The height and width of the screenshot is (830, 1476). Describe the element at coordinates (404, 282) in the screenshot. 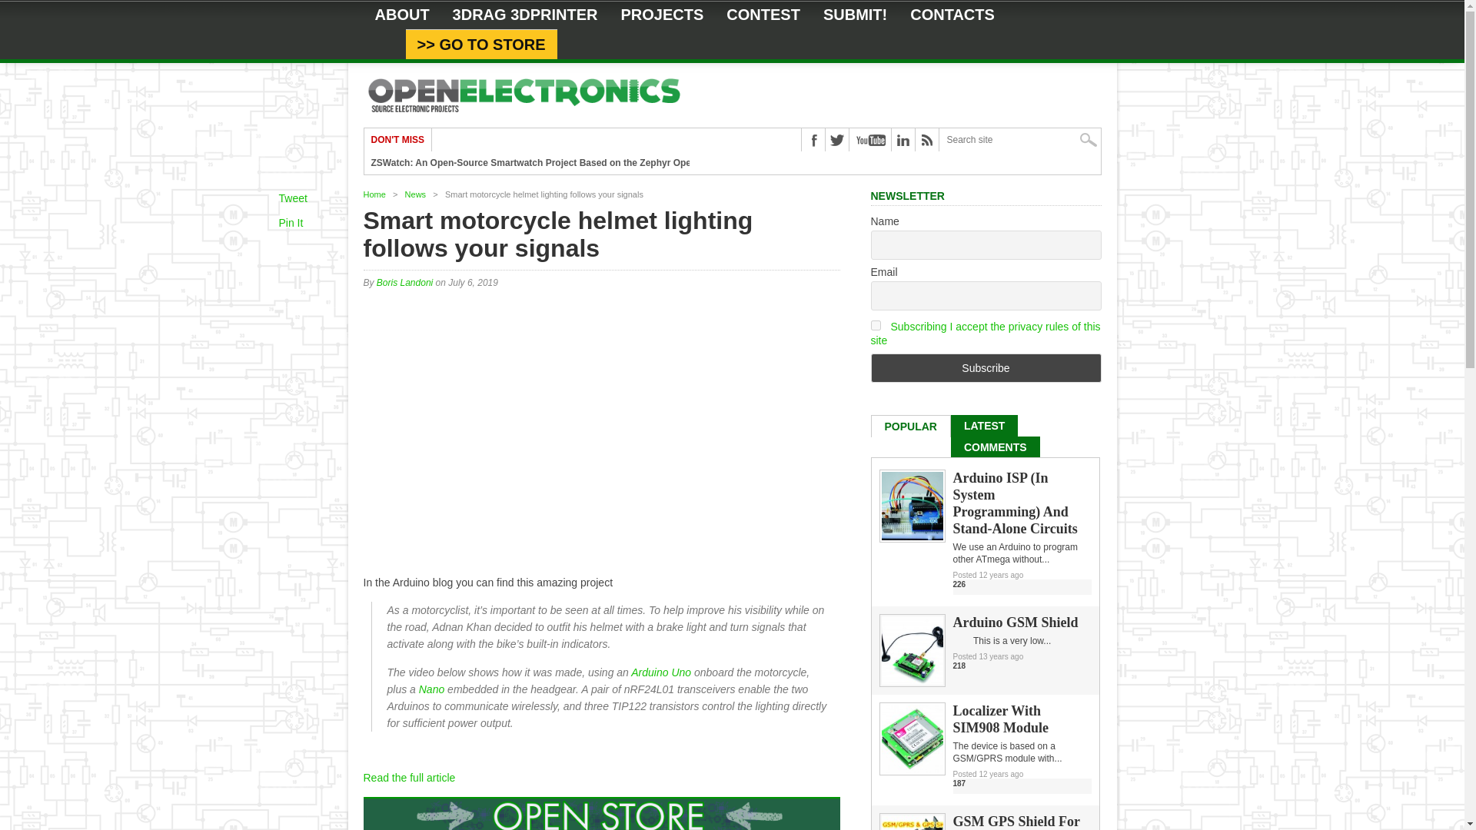

I see `Boris Landoni` at that location.